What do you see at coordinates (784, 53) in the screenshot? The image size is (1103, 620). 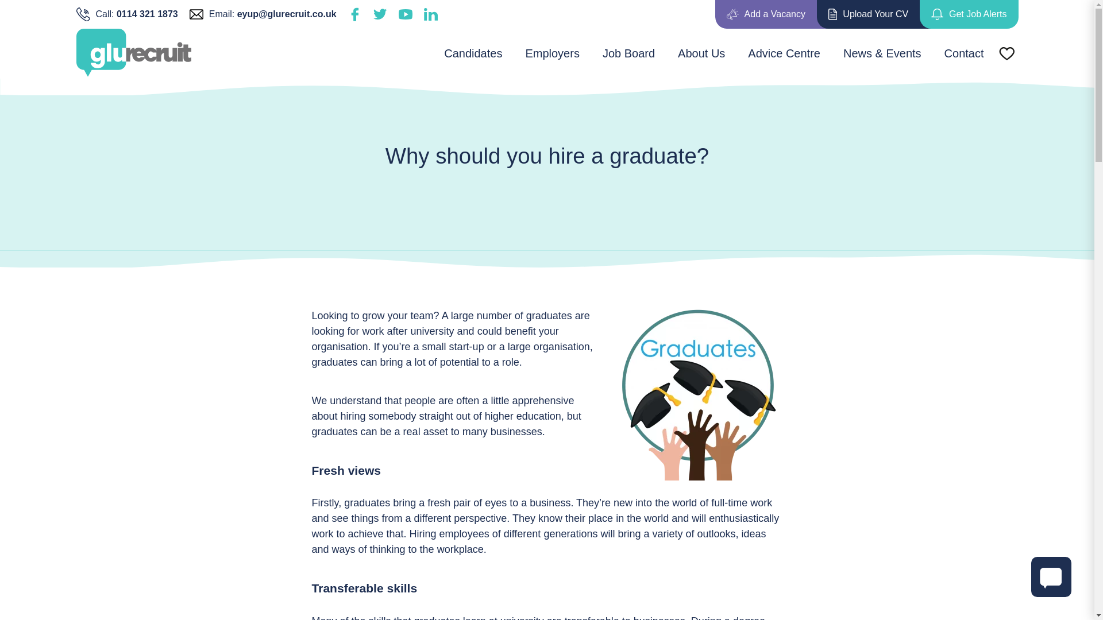 I see `Advice Centre` at bounding box center [784, 53].